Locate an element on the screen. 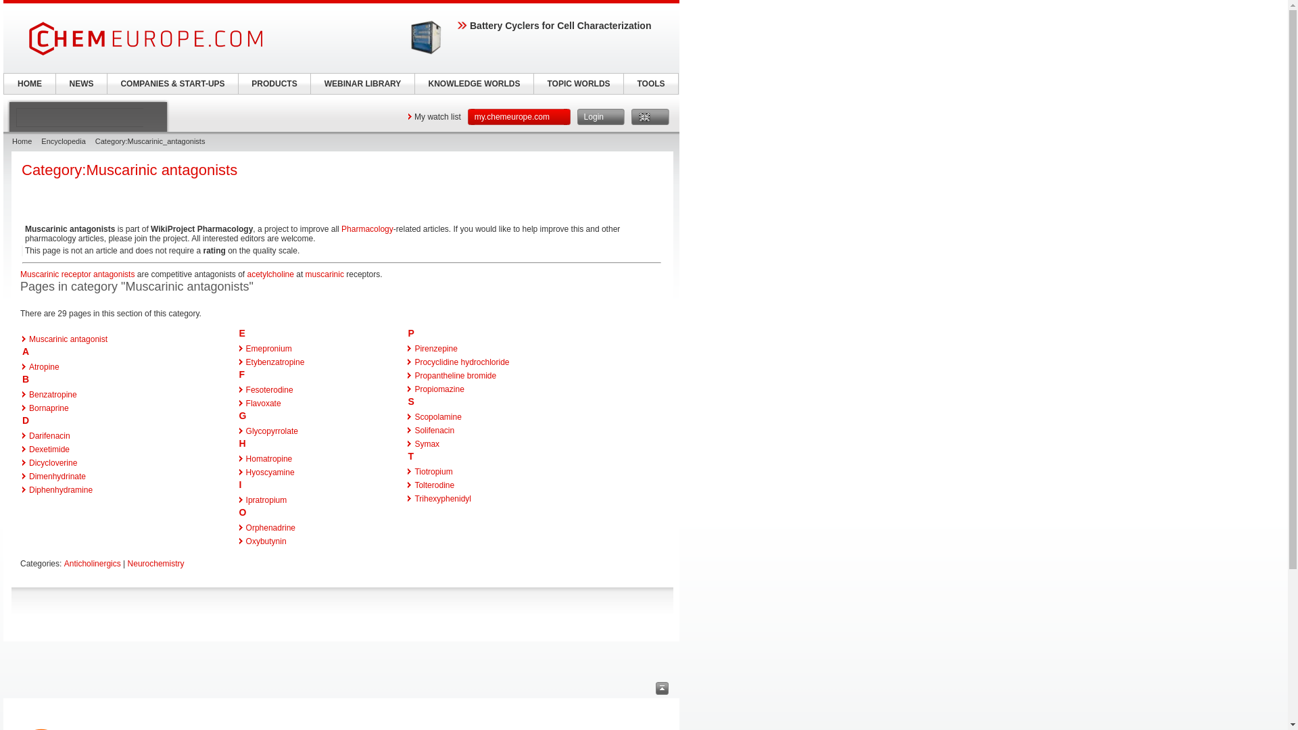 The width and height of the screenshot is (1298, 730). Pharmacology is located at coordinates (366, 228).